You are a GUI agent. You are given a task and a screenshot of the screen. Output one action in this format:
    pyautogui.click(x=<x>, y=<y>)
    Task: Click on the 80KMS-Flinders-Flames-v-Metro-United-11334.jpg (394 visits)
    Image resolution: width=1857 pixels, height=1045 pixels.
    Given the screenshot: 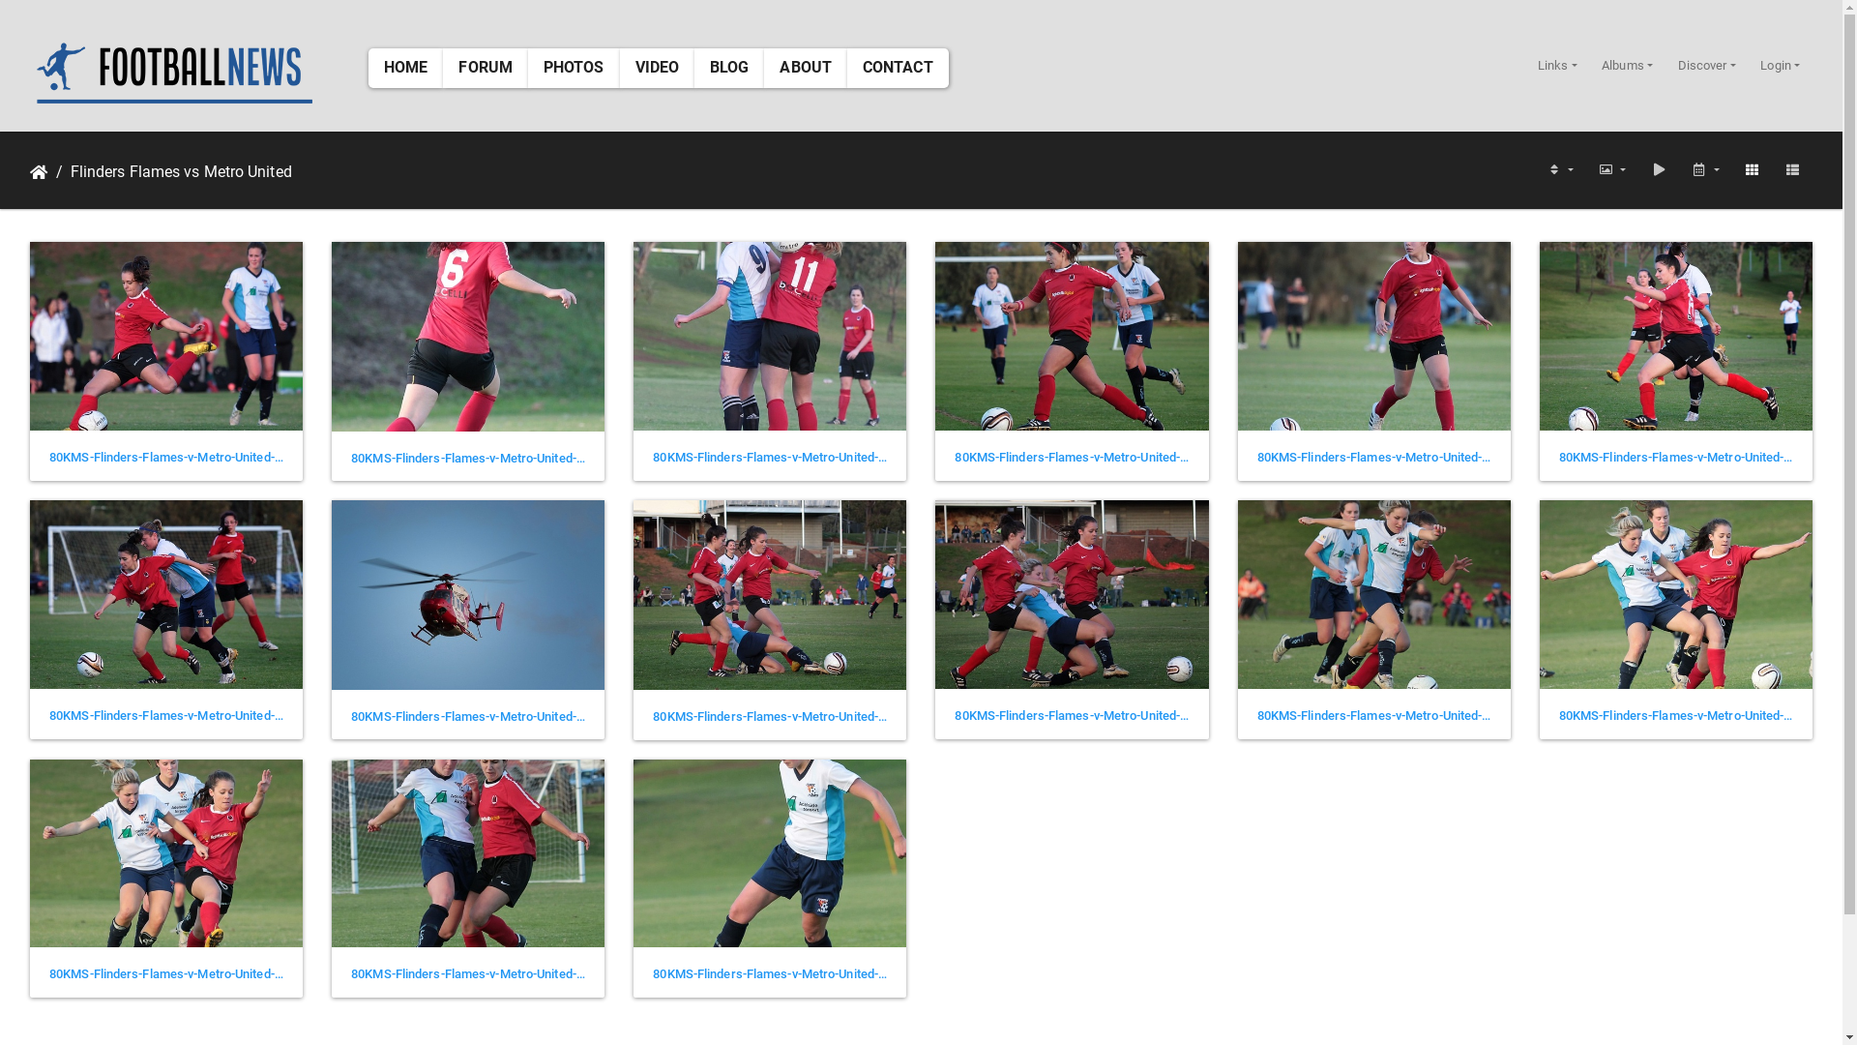 What is the action you would take?
    pyautogui.click(x=770, y=595)
    